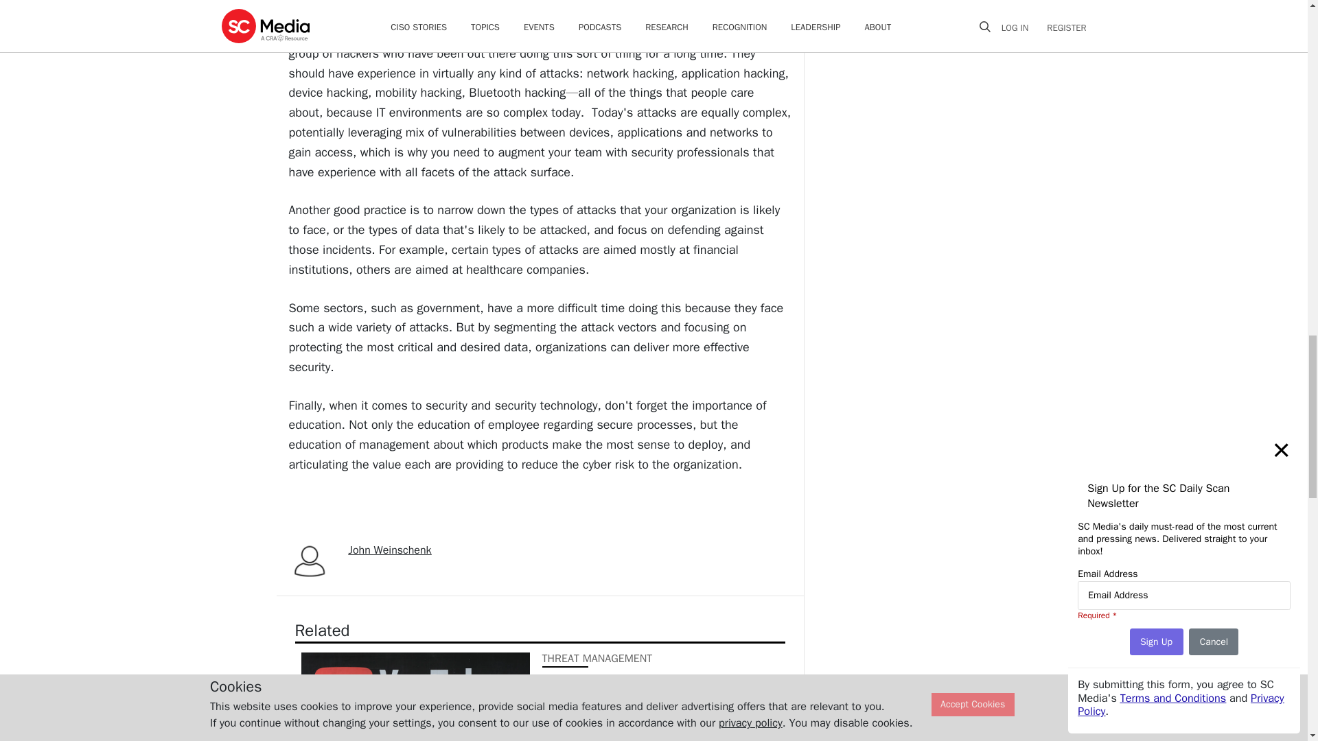 The image size is (1318, 741). Describe the element at coordinates (563, 740) in the screenshot. I see `Steve Zurier` at that location.